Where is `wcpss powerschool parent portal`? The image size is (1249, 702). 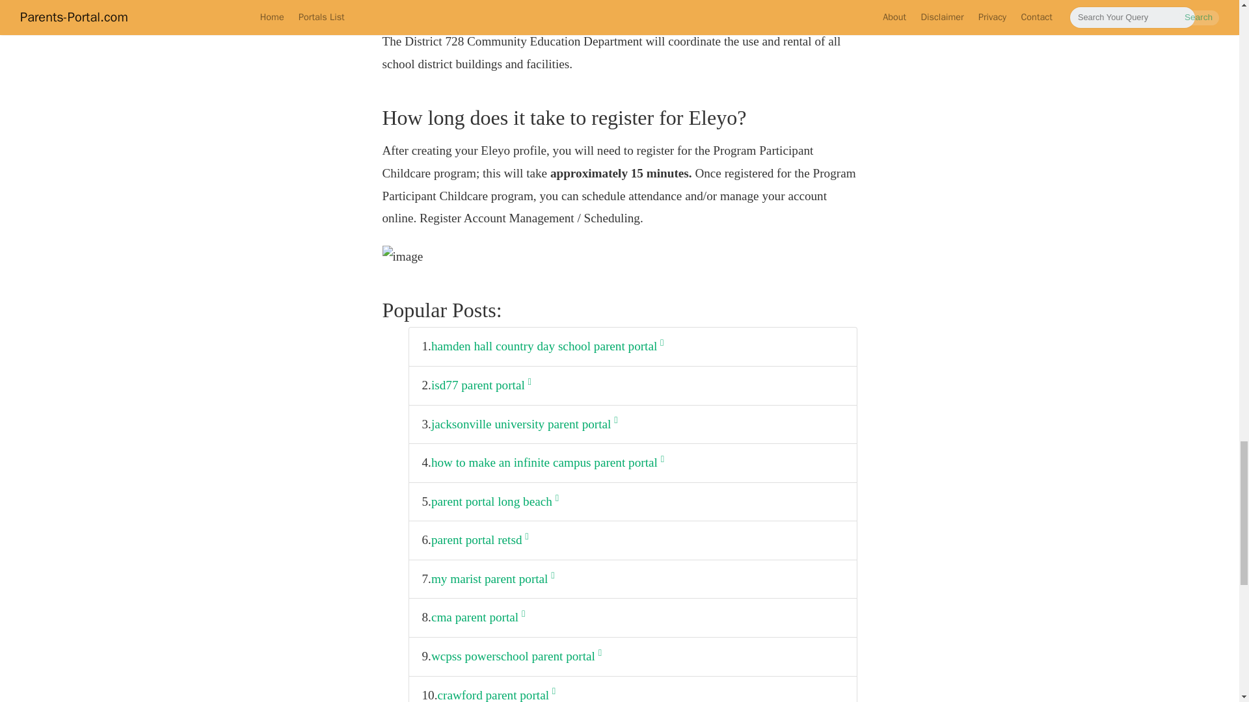
wcpss powerschool parent portal is located at coordinates (517, 656).